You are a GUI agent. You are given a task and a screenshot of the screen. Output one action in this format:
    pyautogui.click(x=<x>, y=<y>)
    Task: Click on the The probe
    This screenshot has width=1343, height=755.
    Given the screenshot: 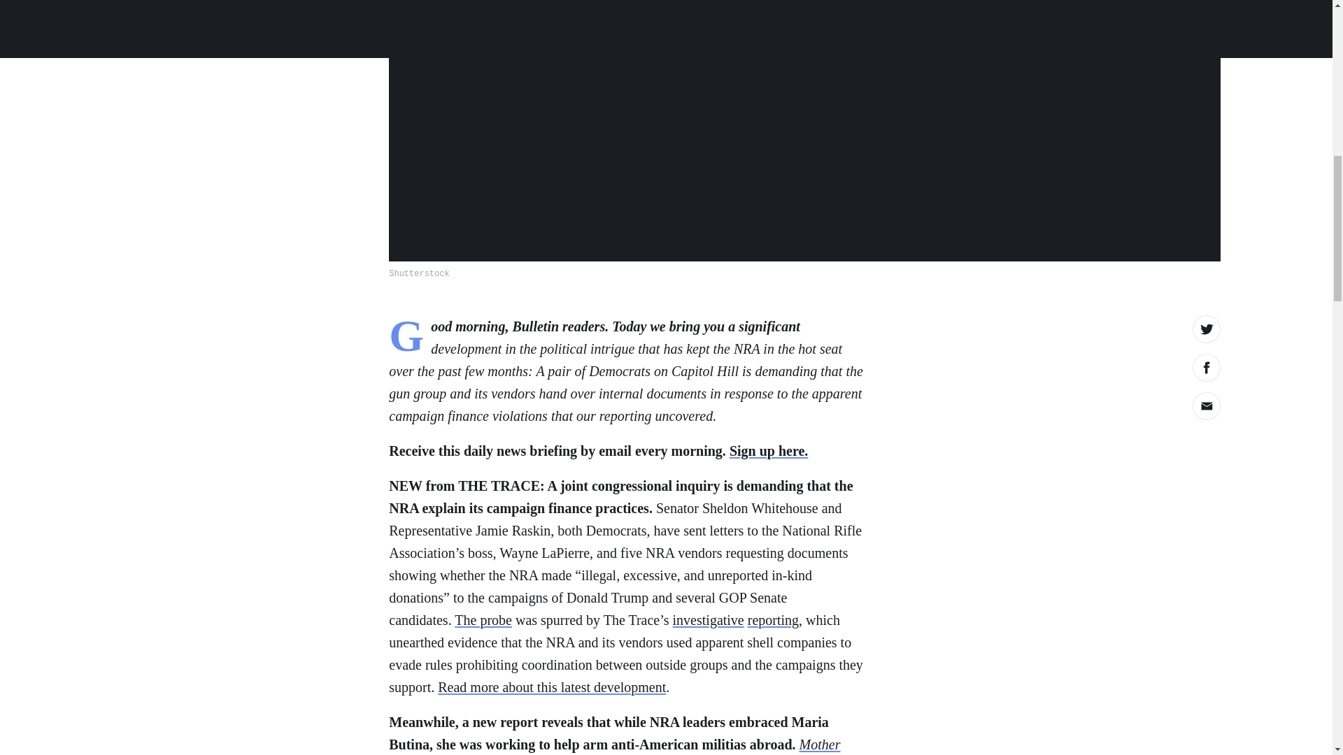 What is the action you would take?
    pyautogui.click(x=483, y=619)
    